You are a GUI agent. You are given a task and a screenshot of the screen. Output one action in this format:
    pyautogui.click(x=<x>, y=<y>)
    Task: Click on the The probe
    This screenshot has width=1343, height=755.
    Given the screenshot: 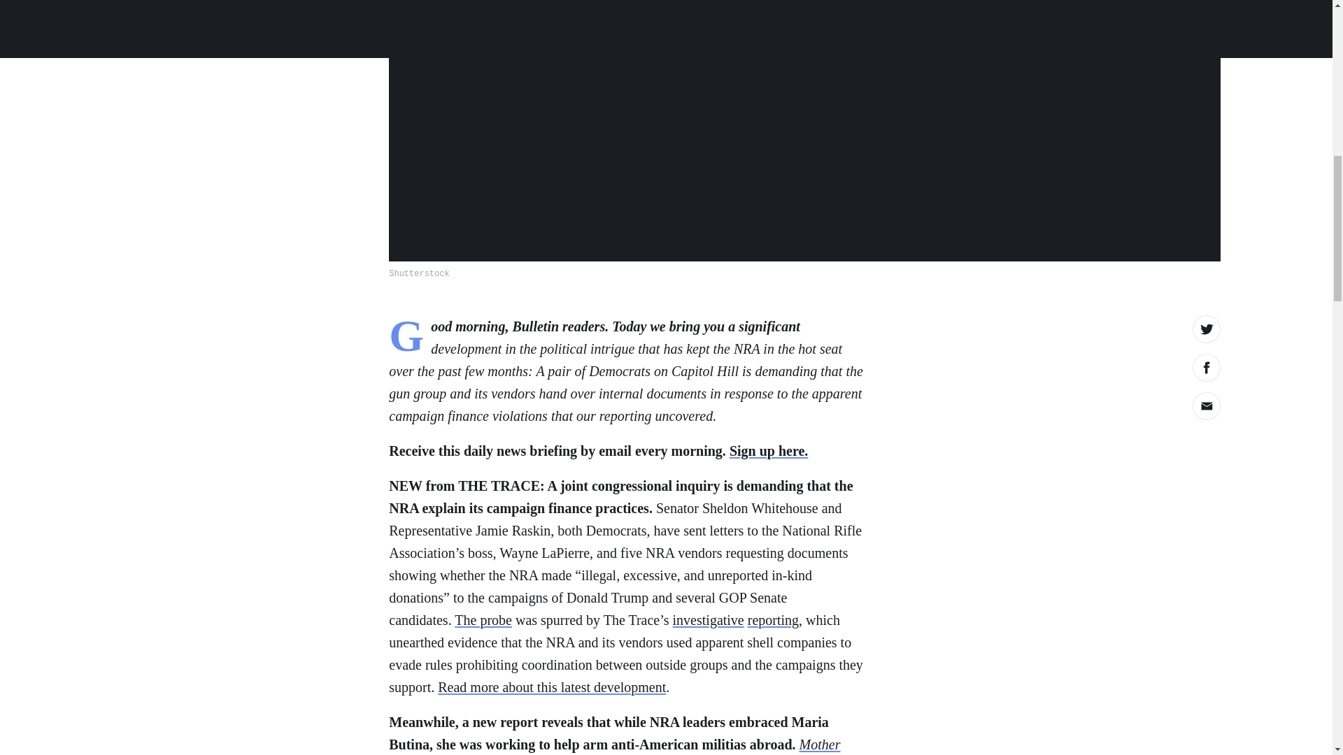 What is the action you would take?
    pyautogui.click(x=483, y=619)
    